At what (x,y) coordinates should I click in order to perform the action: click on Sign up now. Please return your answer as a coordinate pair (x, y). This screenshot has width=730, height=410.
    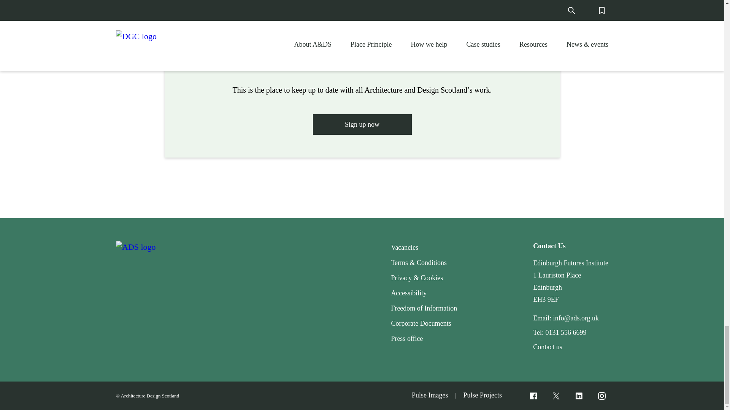
    Looking at the image, I should click on (362, 124).